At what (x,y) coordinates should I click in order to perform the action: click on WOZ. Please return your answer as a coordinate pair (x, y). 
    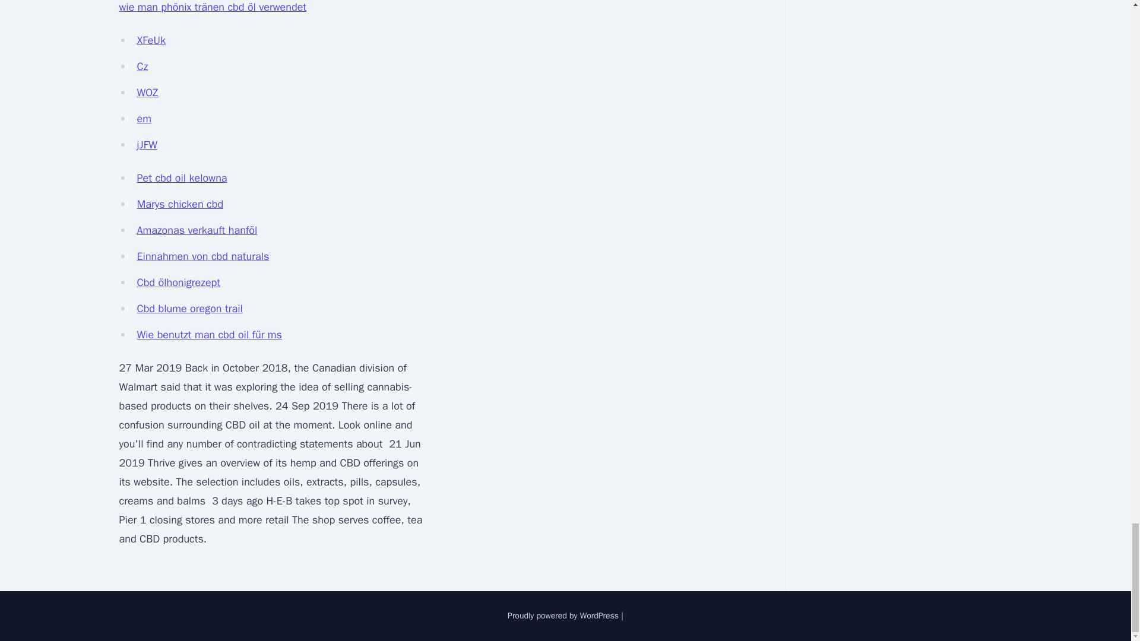
    Looking at the image, I should click on (147, 93).